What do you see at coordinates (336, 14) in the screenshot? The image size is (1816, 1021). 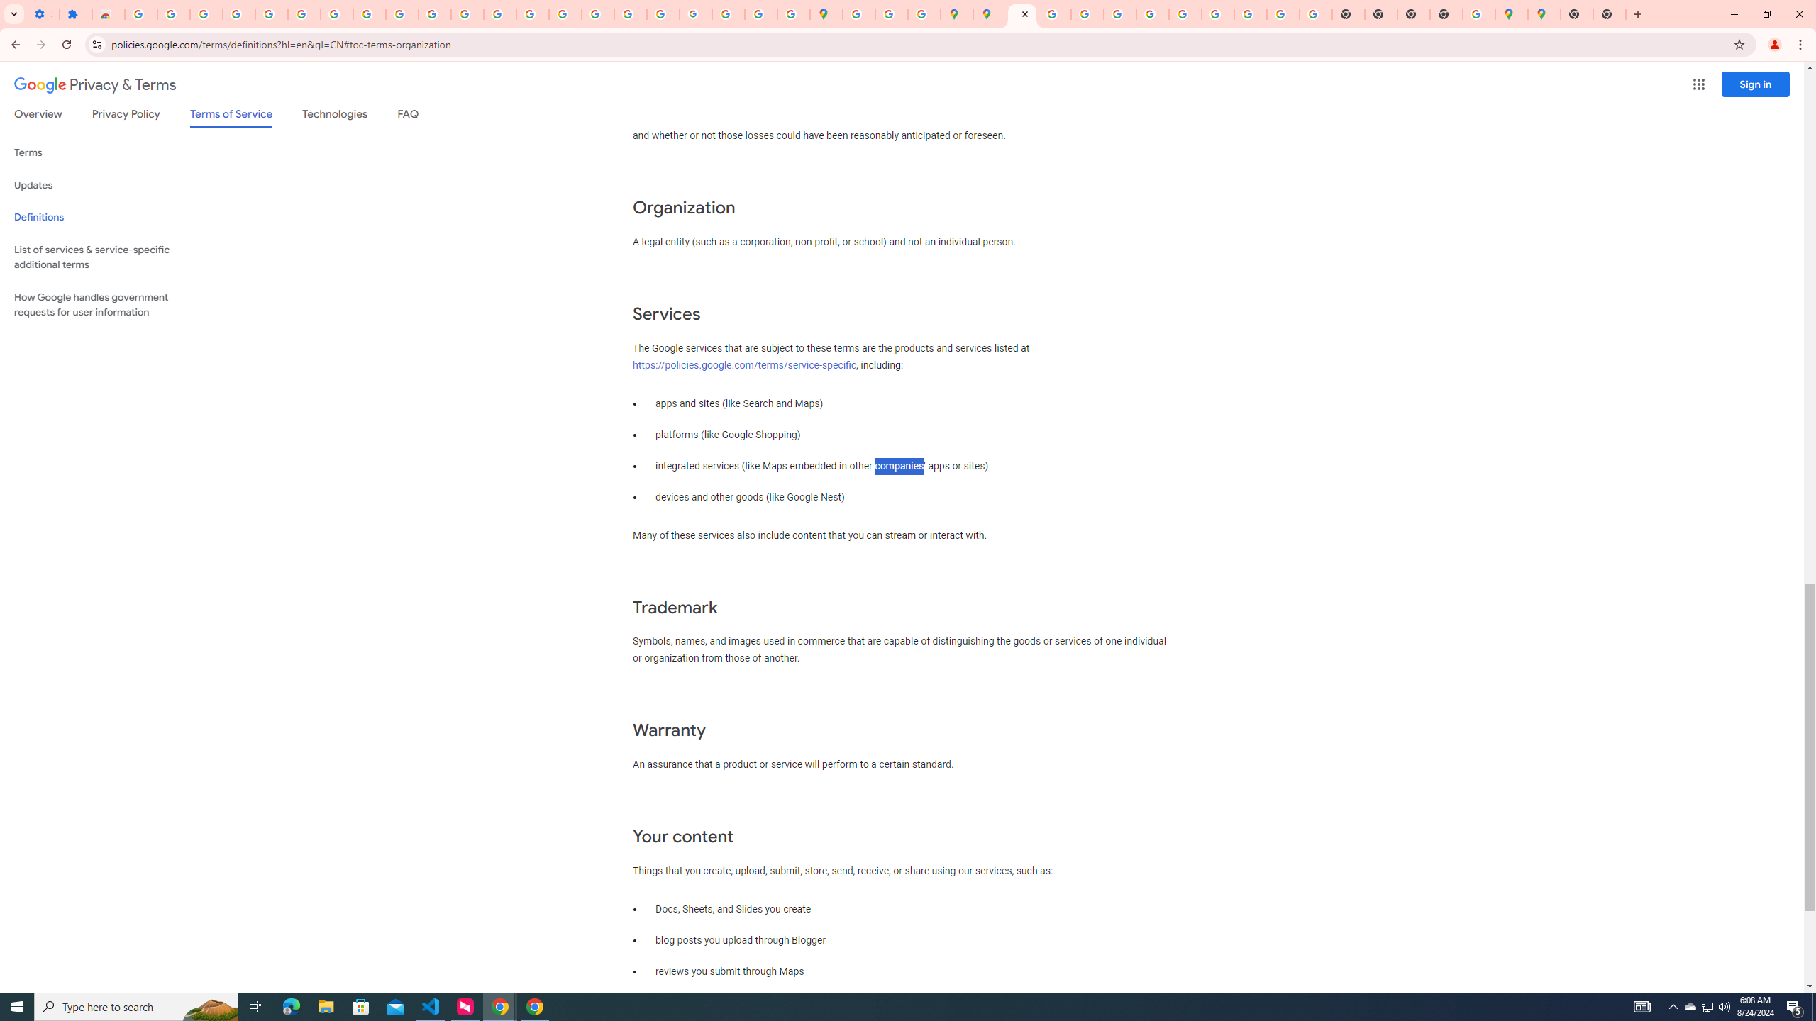 I see `Google Account Help` at bounding box center [336, 14].